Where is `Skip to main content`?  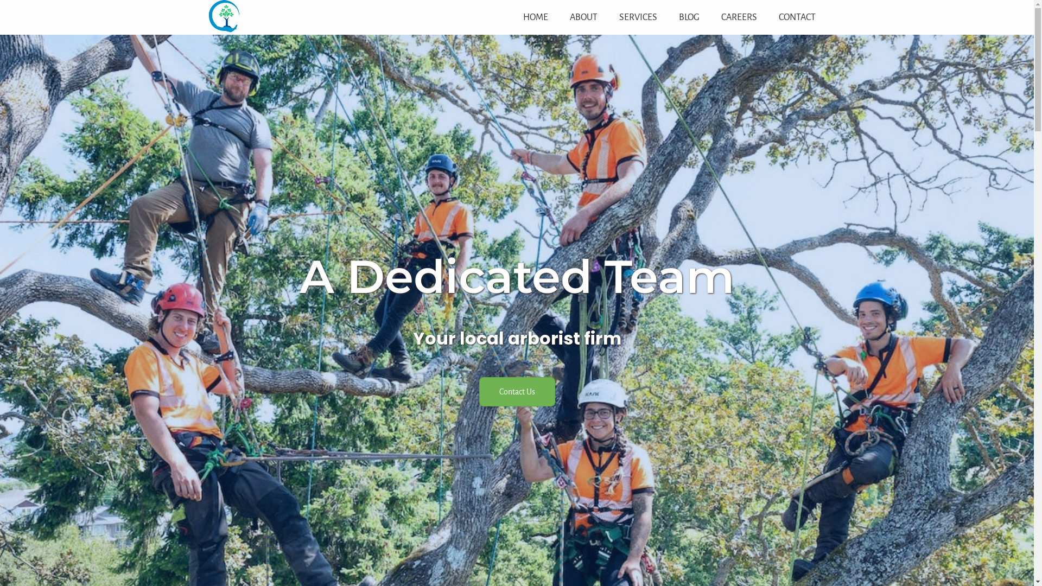 Skip to main content is located at coordinates (0, 0).